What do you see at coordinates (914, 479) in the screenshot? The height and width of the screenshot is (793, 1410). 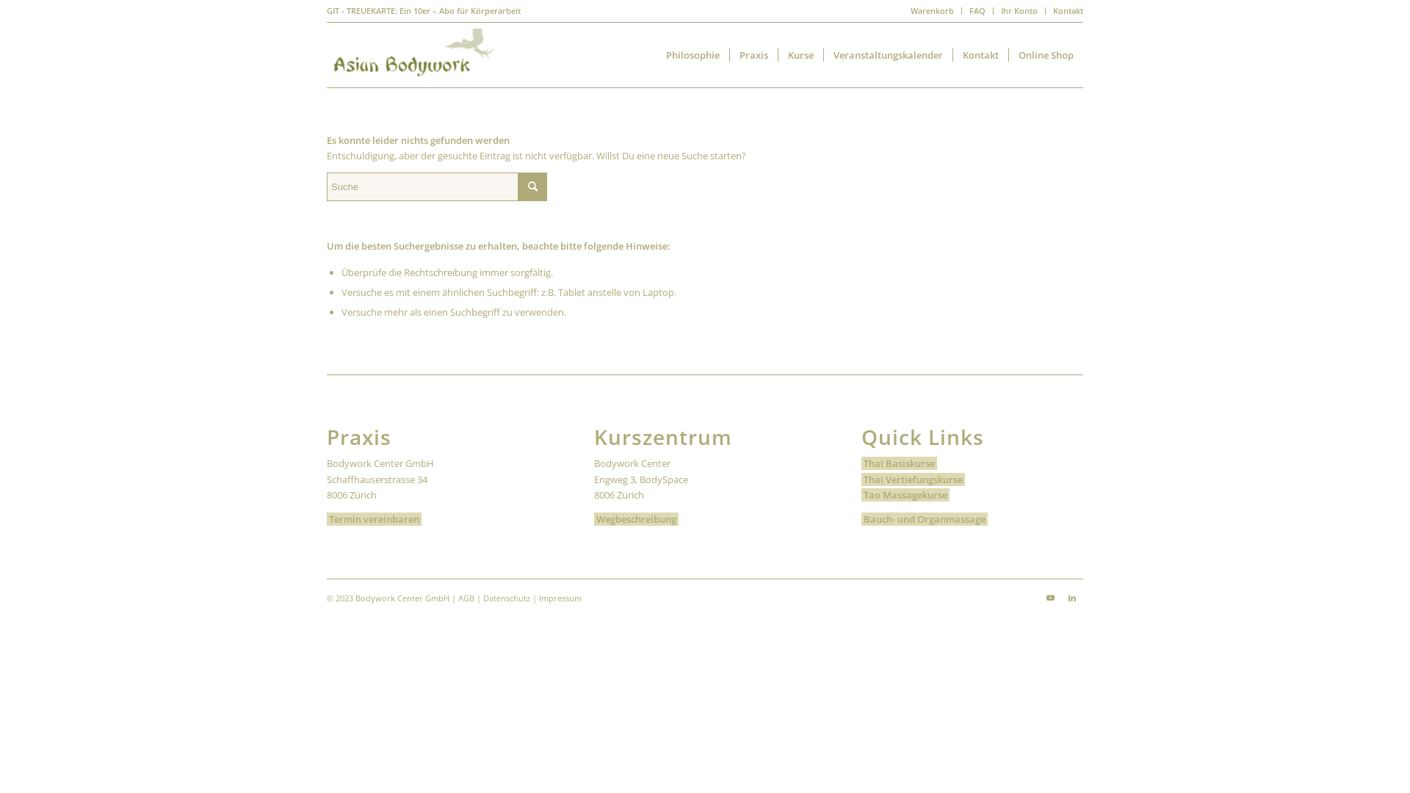 I see `Thai Vertiefungskurse` at bounding box center [914, 479].